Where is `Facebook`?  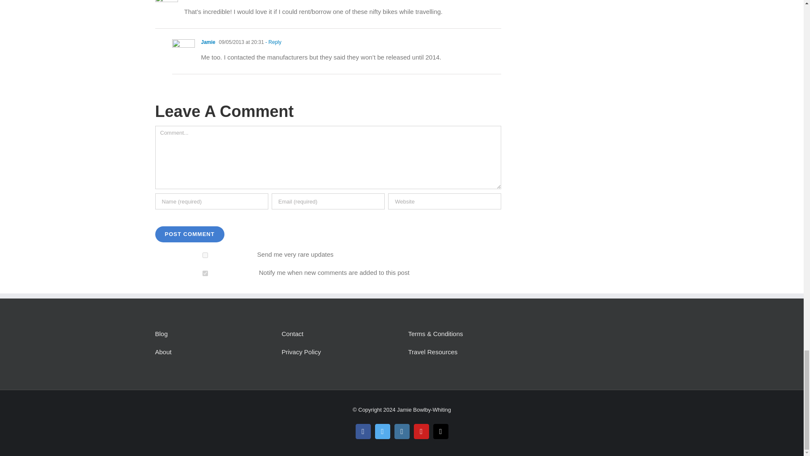 Facebook is located at coordinates (363, 432).